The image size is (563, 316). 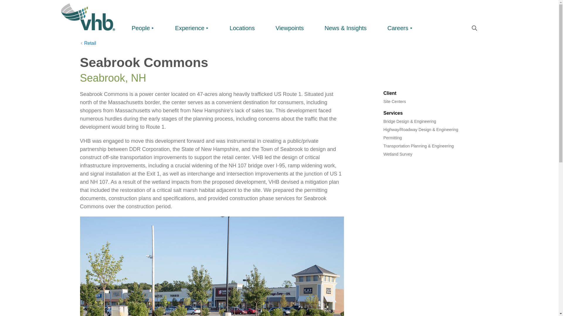 What do you see at coordinates (242, 29) in the screenshot?
I see `Locations` at bounding box center [242, 29].